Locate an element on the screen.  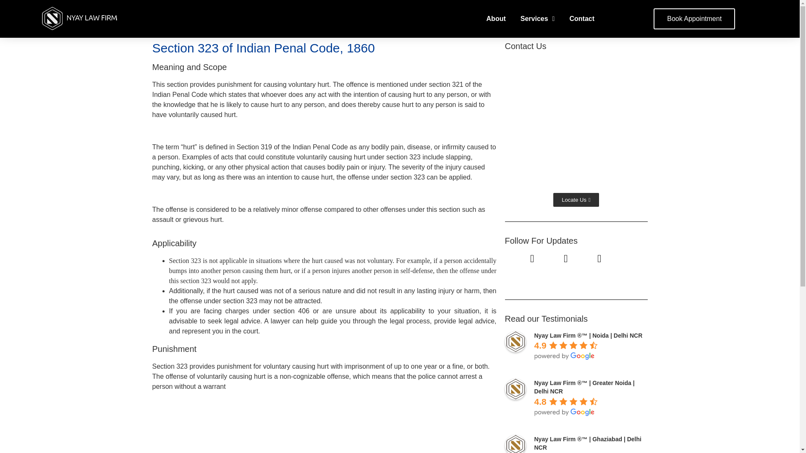
Contact is located at coordinates (582, 18).